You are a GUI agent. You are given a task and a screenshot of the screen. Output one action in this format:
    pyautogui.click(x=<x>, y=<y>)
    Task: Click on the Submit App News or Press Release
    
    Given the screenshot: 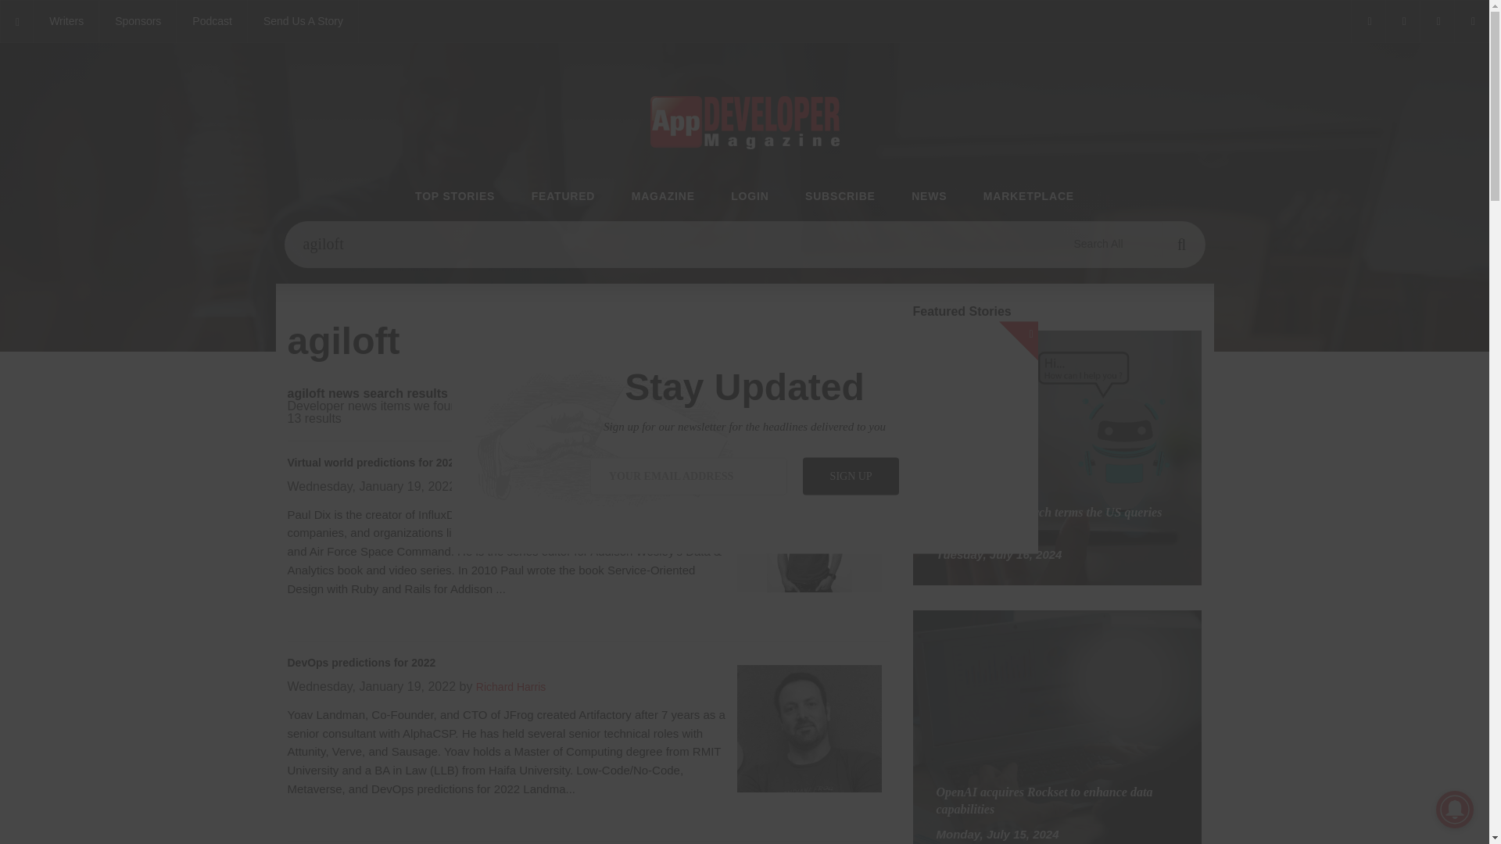 What is the action you would take?
    pyautogui.click(x=303, y=22)
    